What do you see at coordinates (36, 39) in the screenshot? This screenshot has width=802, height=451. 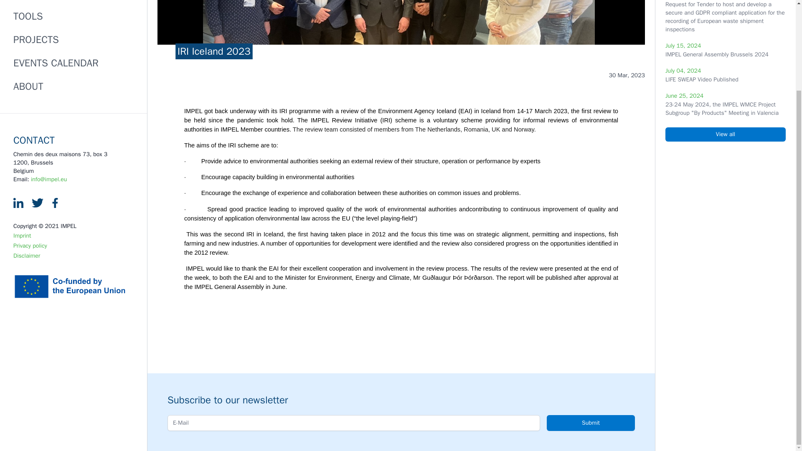 I see `PROJECTS` at bounding box center [36, 39].